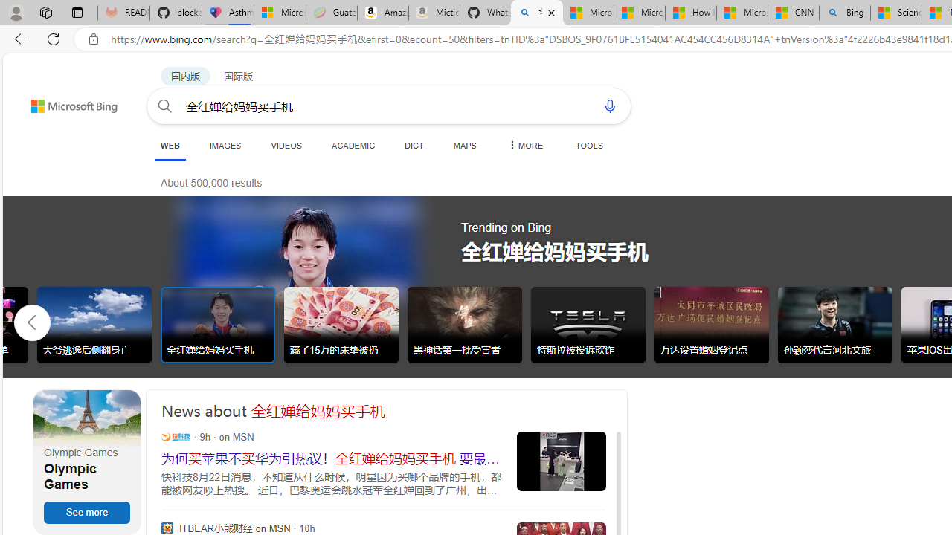 Image resolution: width=952 pixels, height=535 pixels. Describe the element at coordinates (610, 106) in the screenshot. I see `Search using voice` at that location.